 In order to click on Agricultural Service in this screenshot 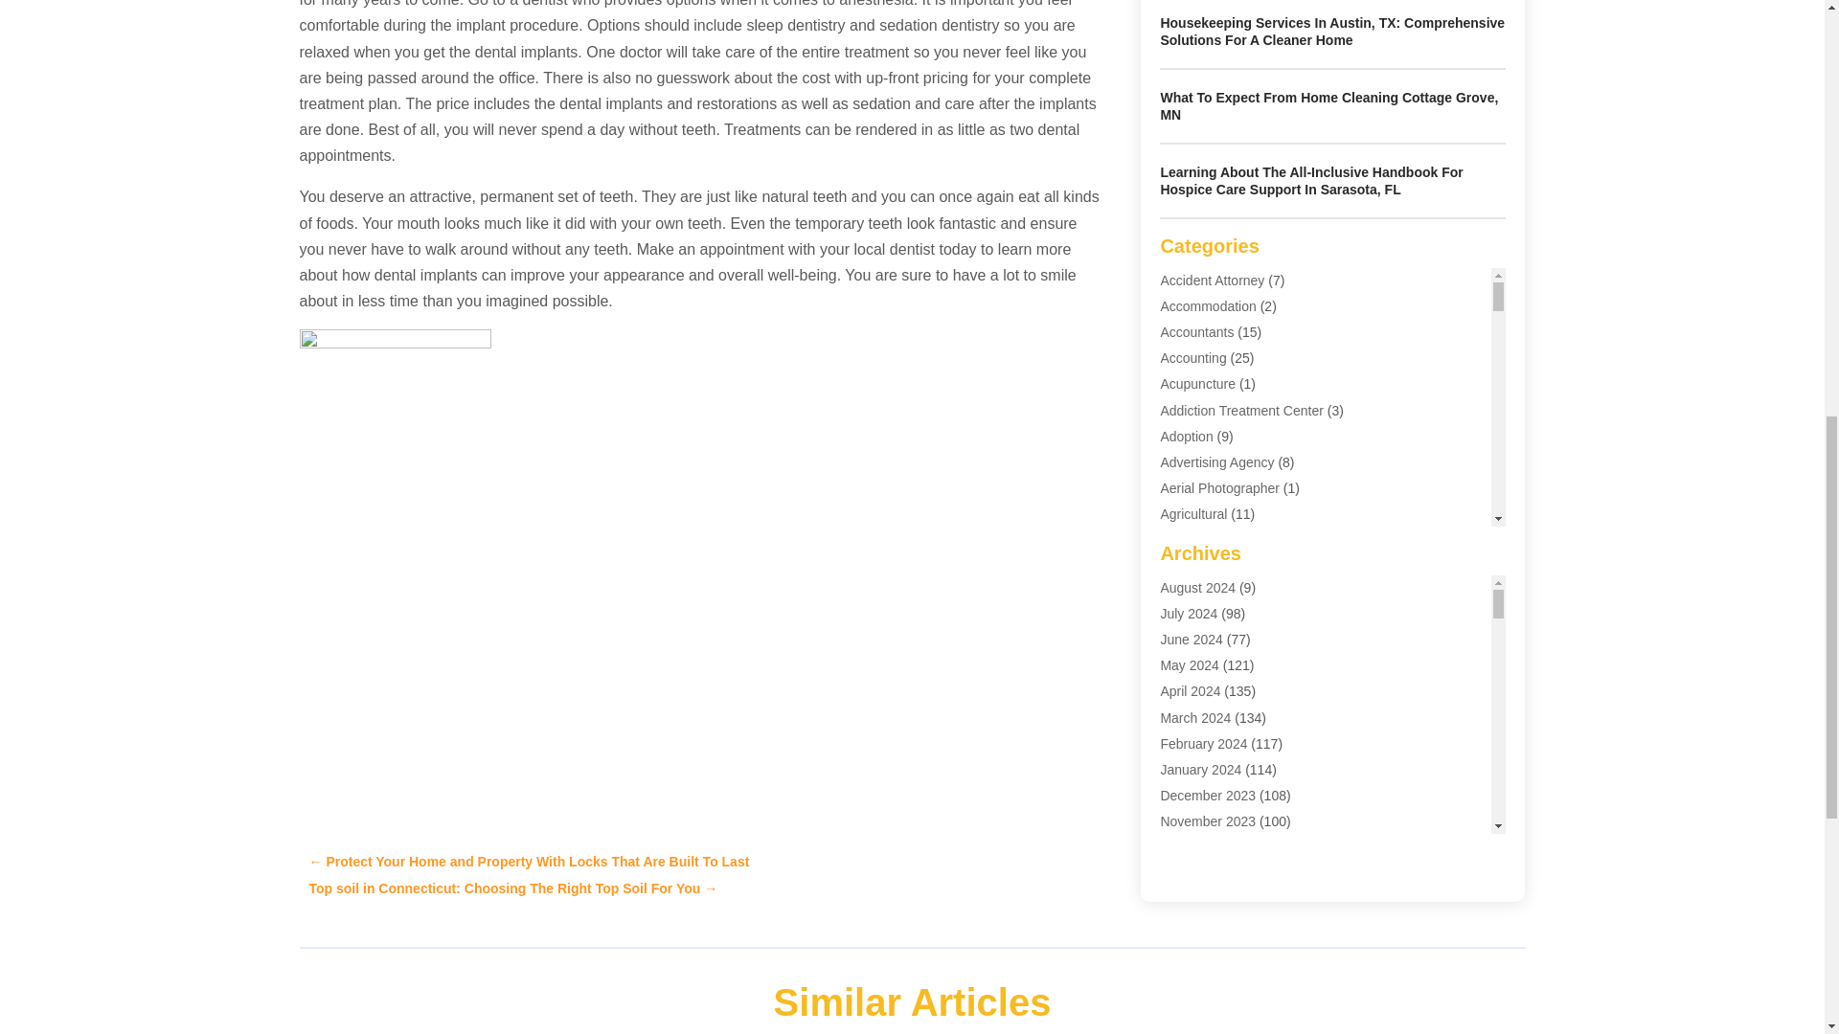, I will do `click(1218, 541)`.